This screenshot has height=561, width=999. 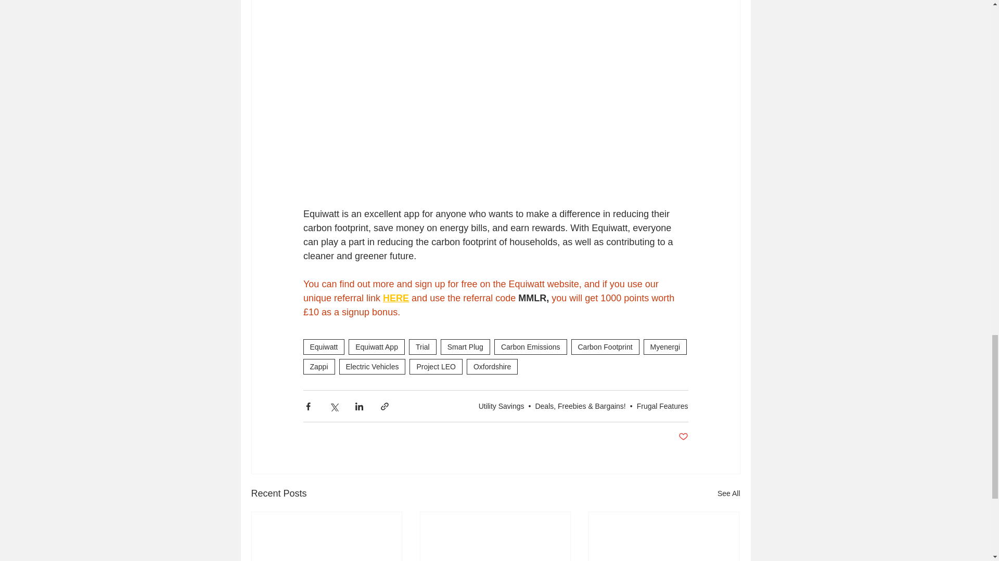 I want to click on Trial, so click(x=422, y=347).